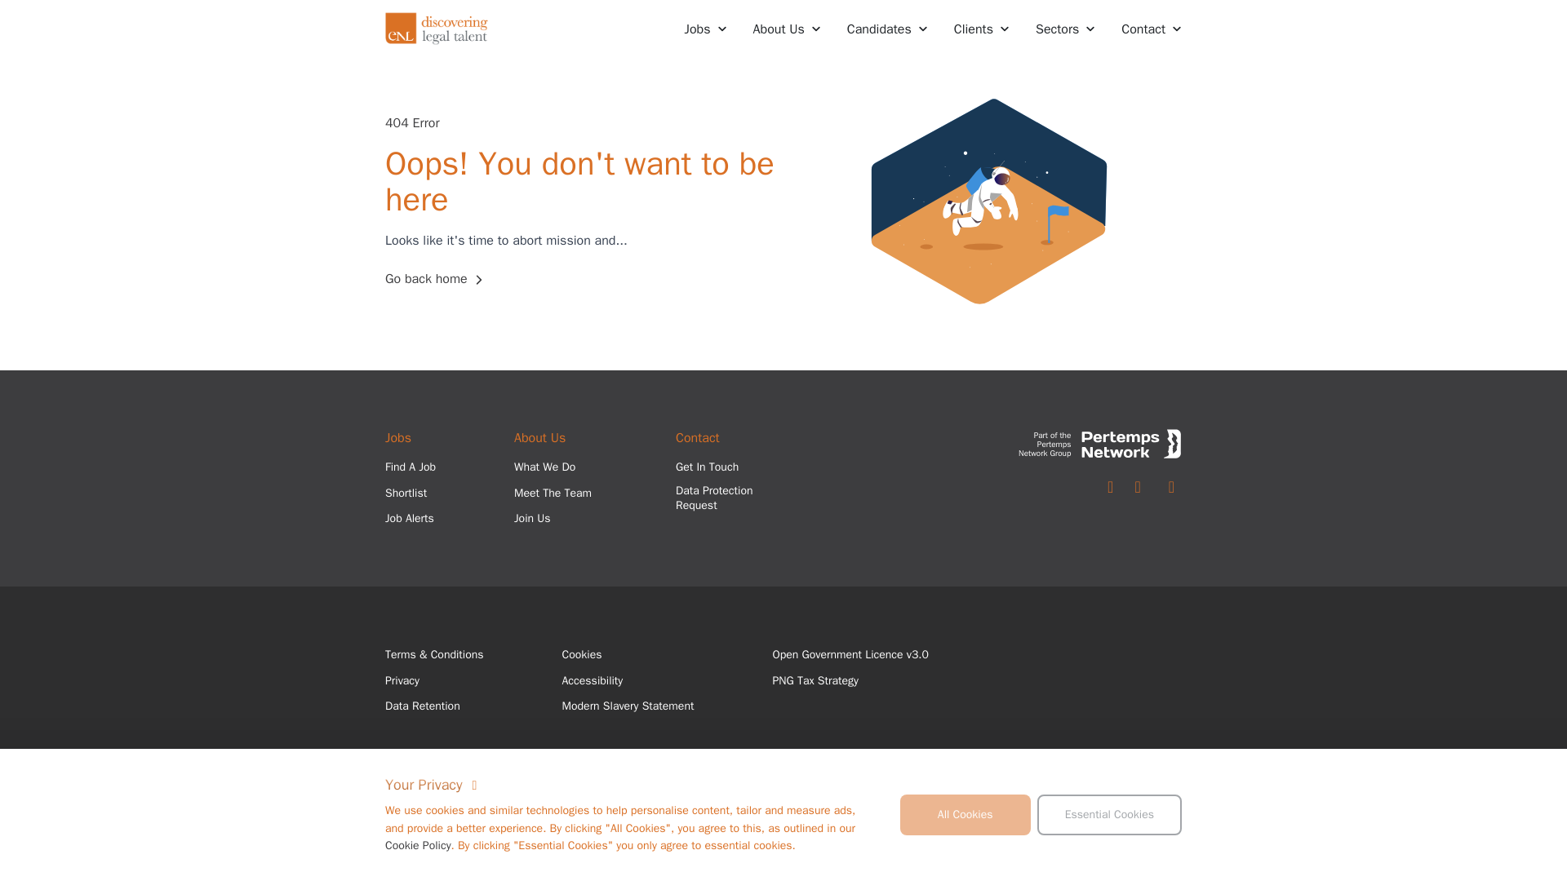 The image size is (1567, 881). Describe the element at coordinates (965, 815) in the screenshot. I see `All Cookies` at that location.